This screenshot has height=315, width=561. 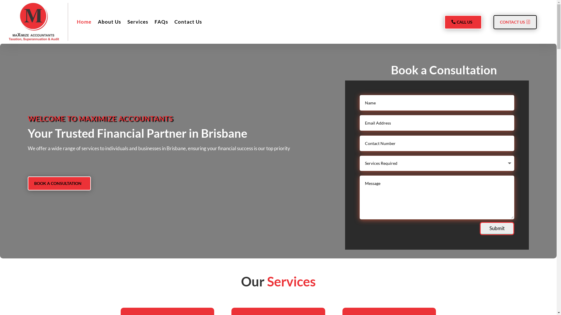 What do you see at coordinates (515, 22) in the screenshot?
I see `CONTACT US` at bounding box center [515, 22].